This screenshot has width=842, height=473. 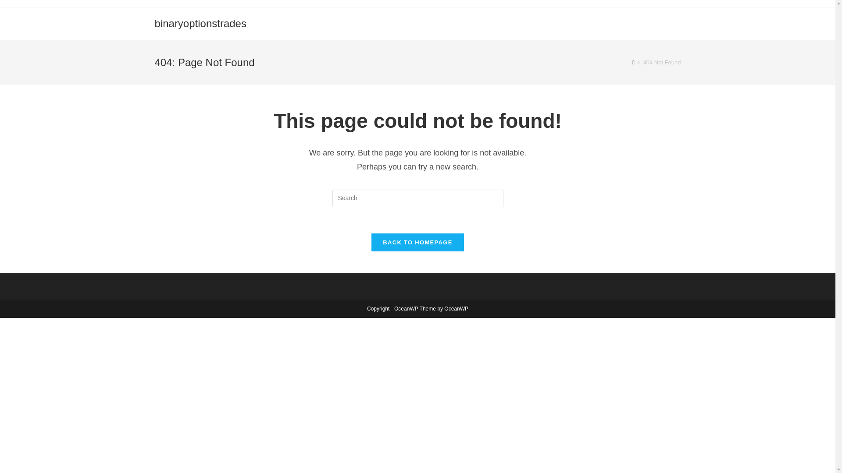 What do you see at coordinates (417, 242) in the screenshot?
I see `BACK TO HOMEPAGE` at bounding box center [417, 242].